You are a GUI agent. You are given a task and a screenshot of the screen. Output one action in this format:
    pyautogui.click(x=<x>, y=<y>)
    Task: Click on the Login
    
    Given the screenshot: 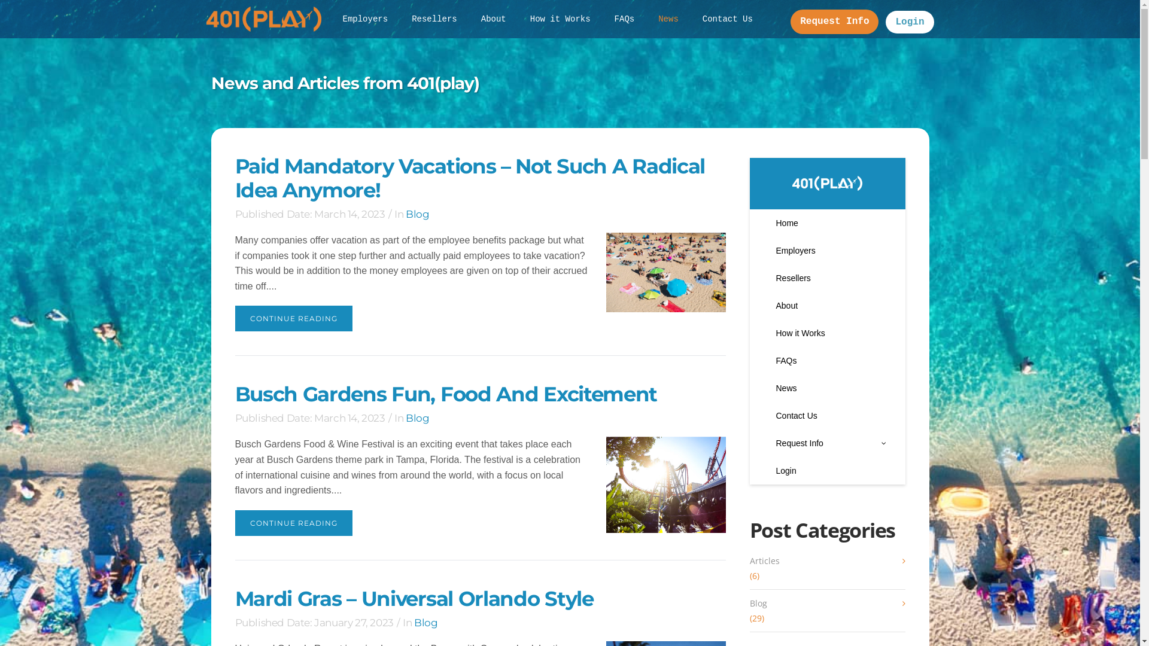 What is the action you would take?
    pyautogui.click(x=827, y=471)
    